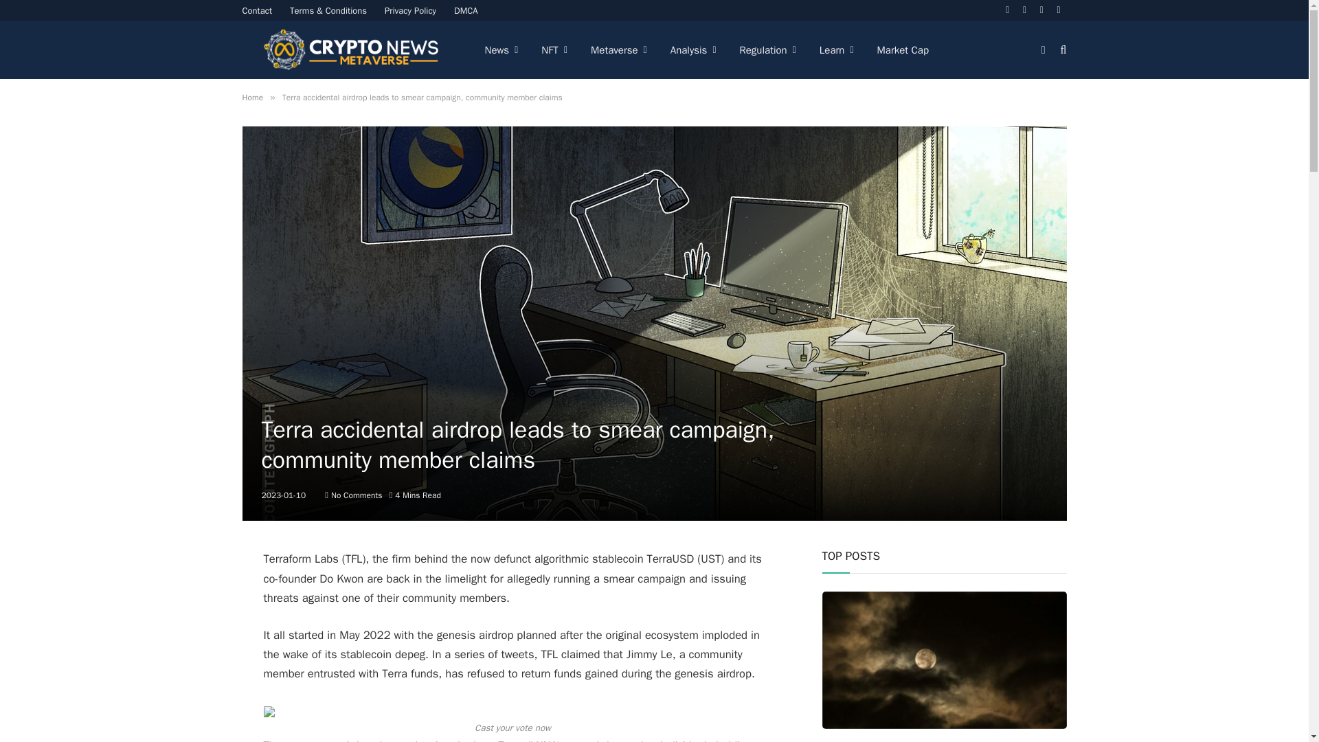 This screenshot has width=1319, height=742. Describe the element at coordinates (352, 49) in the screenshot. I see `CryptoNewsMetaverse` at that location.